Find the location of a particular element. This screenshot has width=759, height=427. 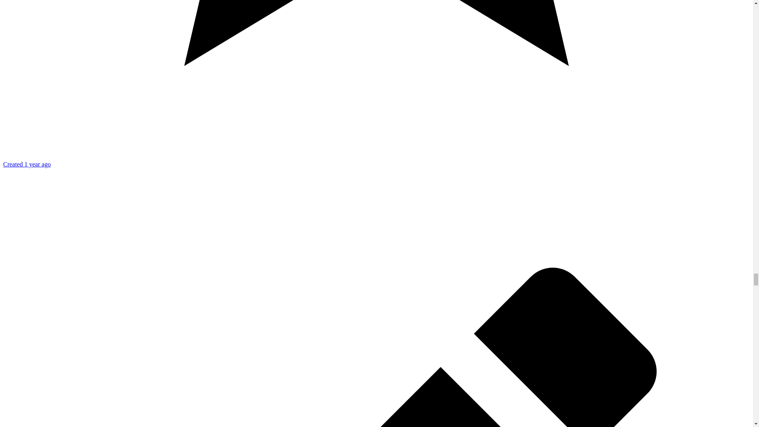

Tue, Oct 25, 2022 2:16 PM is located at coordinates (27, 164).